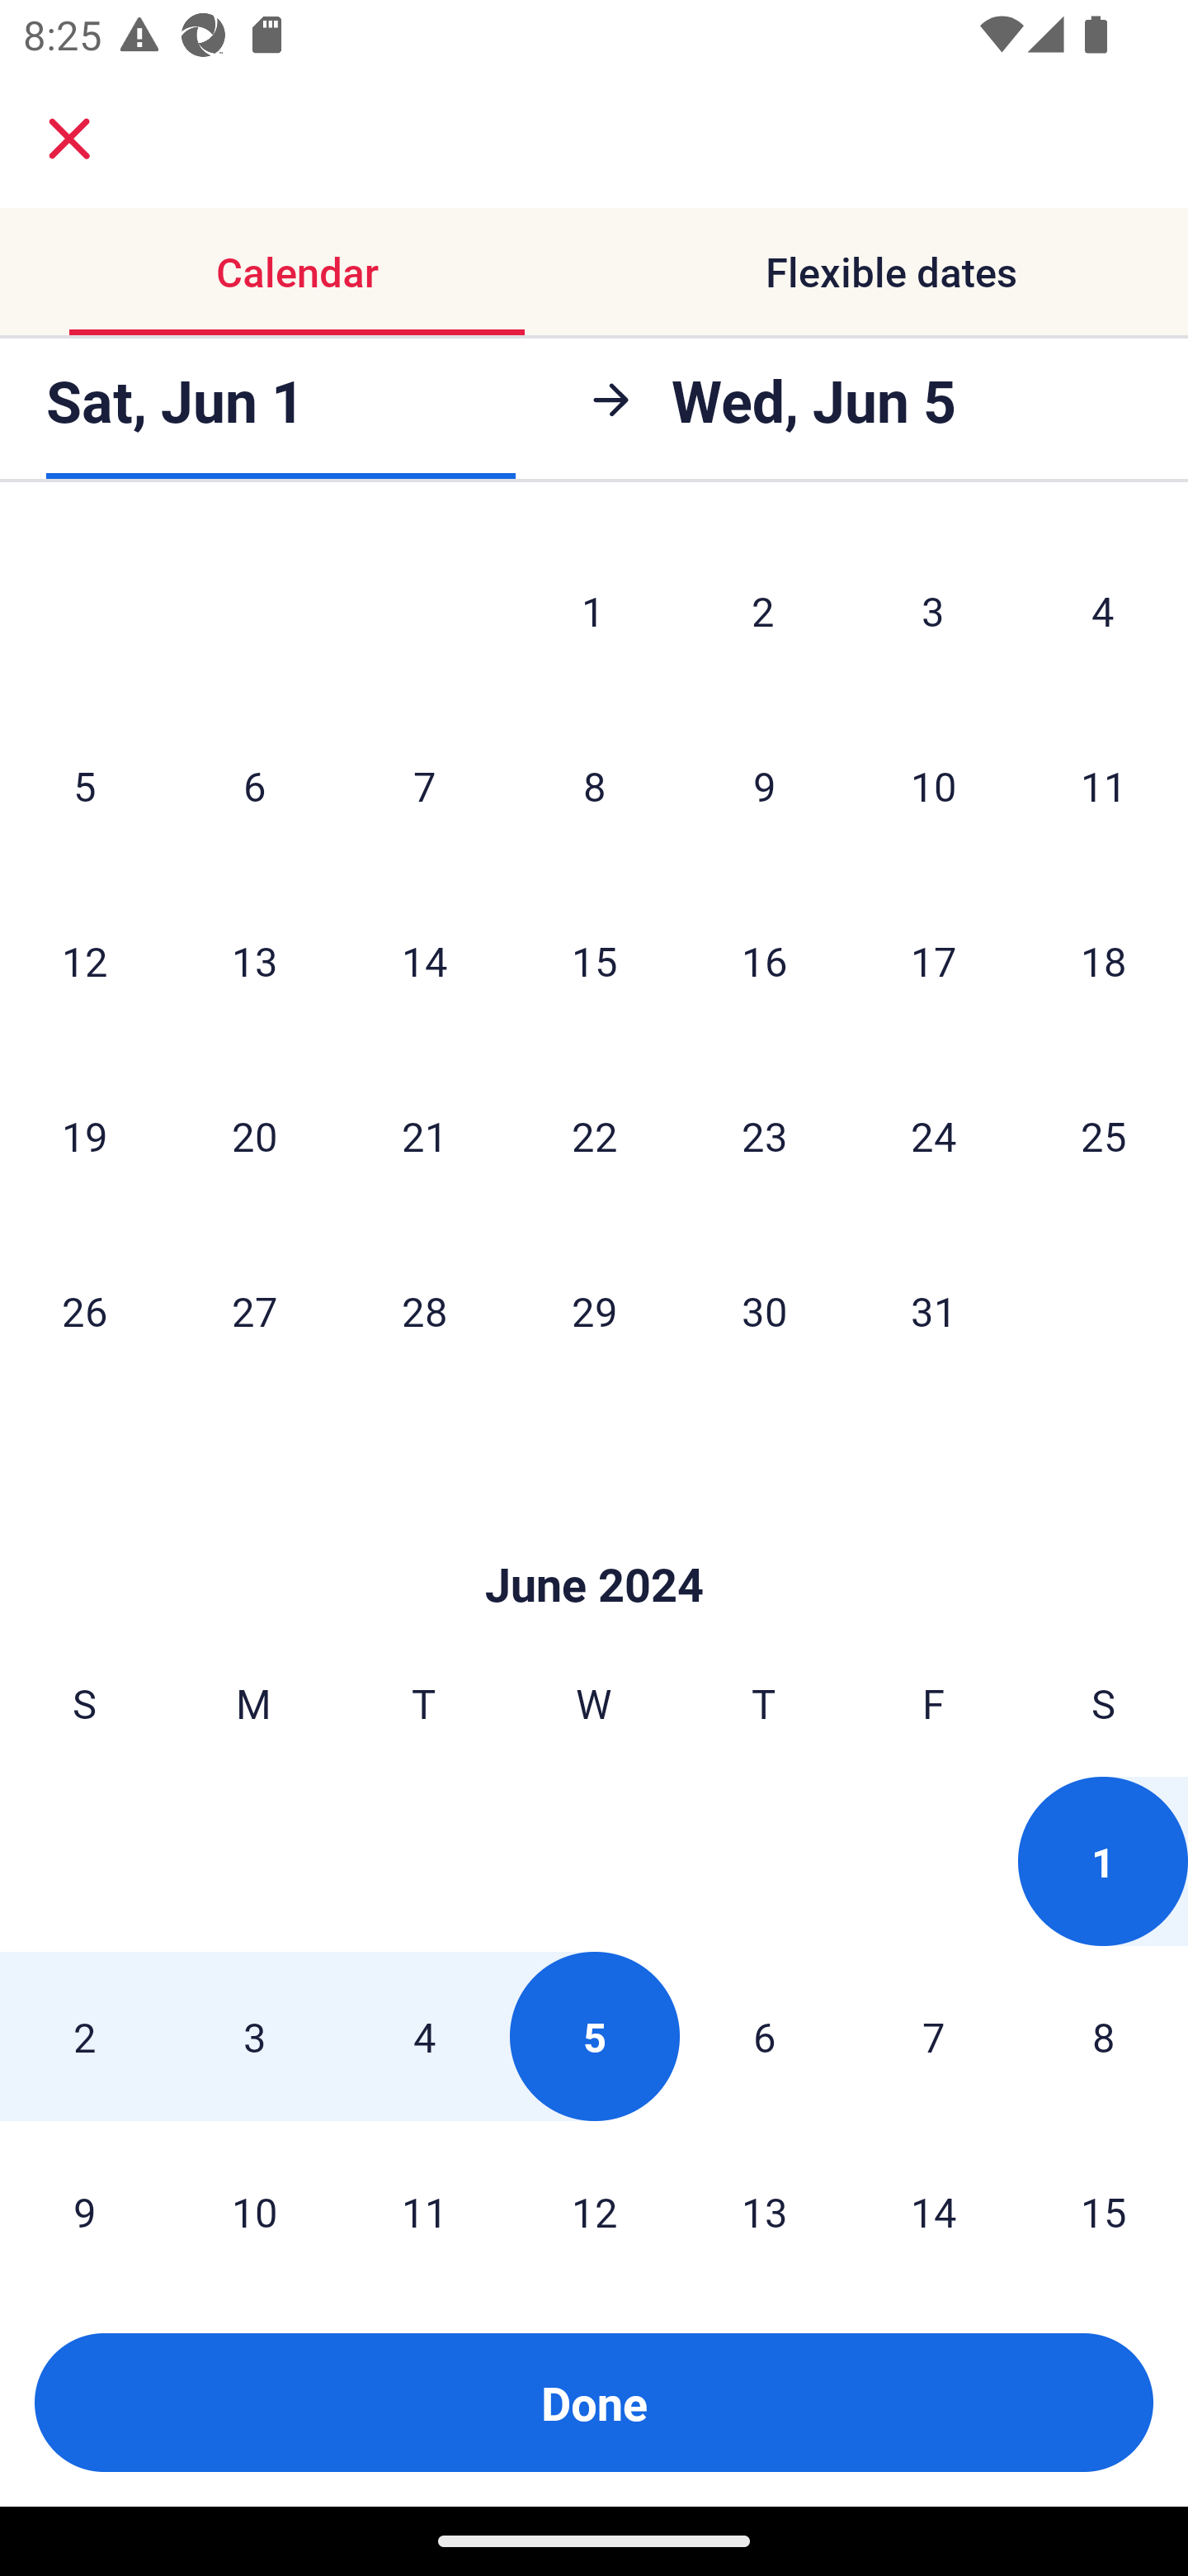  Describe the element at coordinates (594, 1535) in the screenshot. I see `Skip to Done` at that location.